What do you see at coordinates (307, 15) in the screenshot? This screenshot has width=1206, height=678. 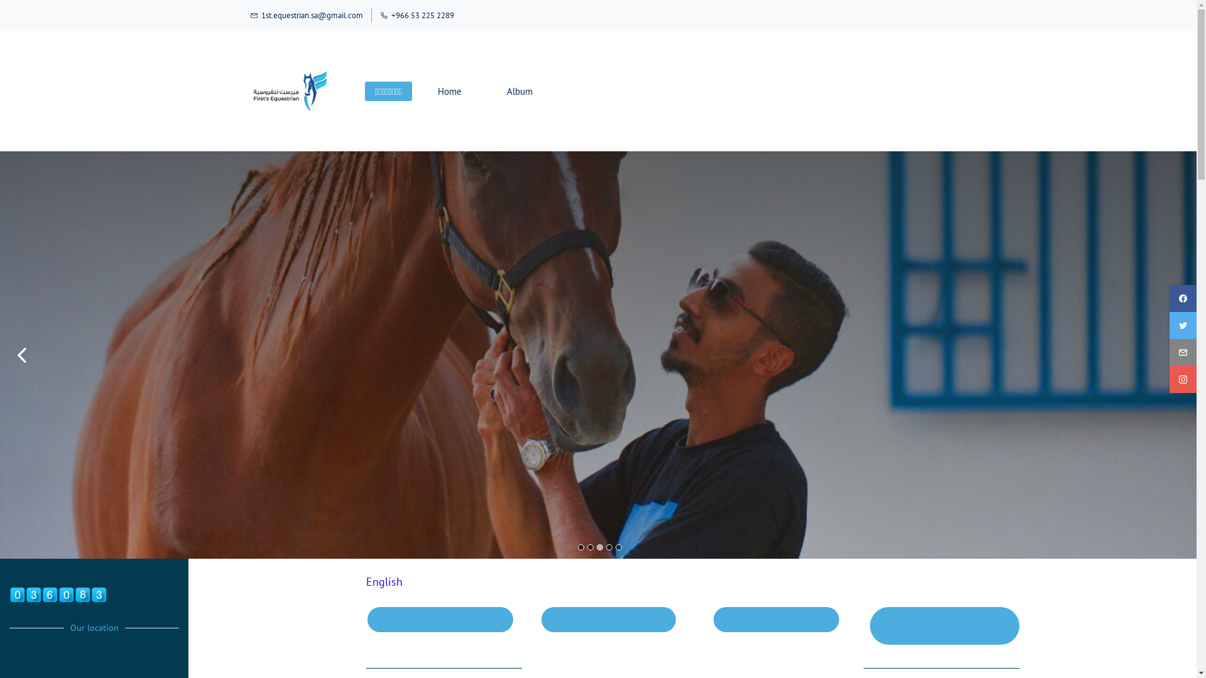 I see `1st.equestrian.sa@gmail.com` at bounding box center [307, 15].